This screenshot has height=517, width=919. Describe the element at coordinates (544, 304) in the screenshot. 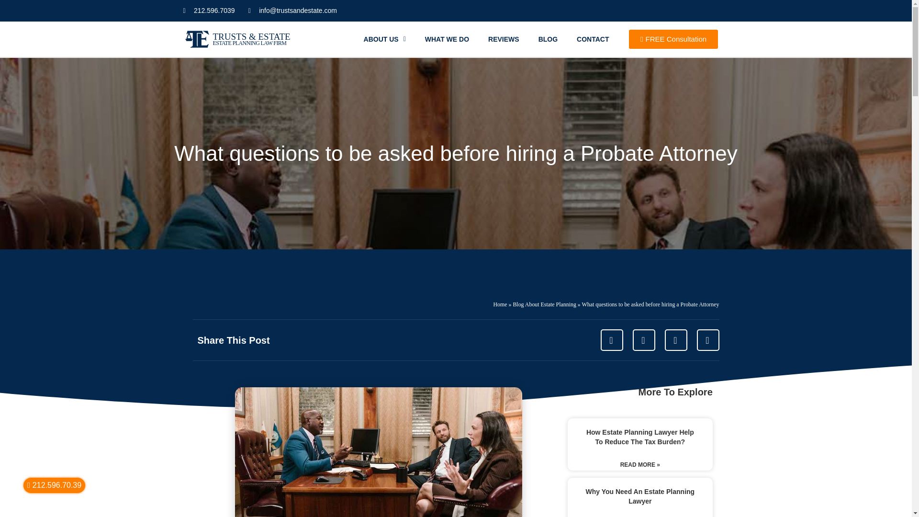

I see `Blog About Estate Planning` at that location.